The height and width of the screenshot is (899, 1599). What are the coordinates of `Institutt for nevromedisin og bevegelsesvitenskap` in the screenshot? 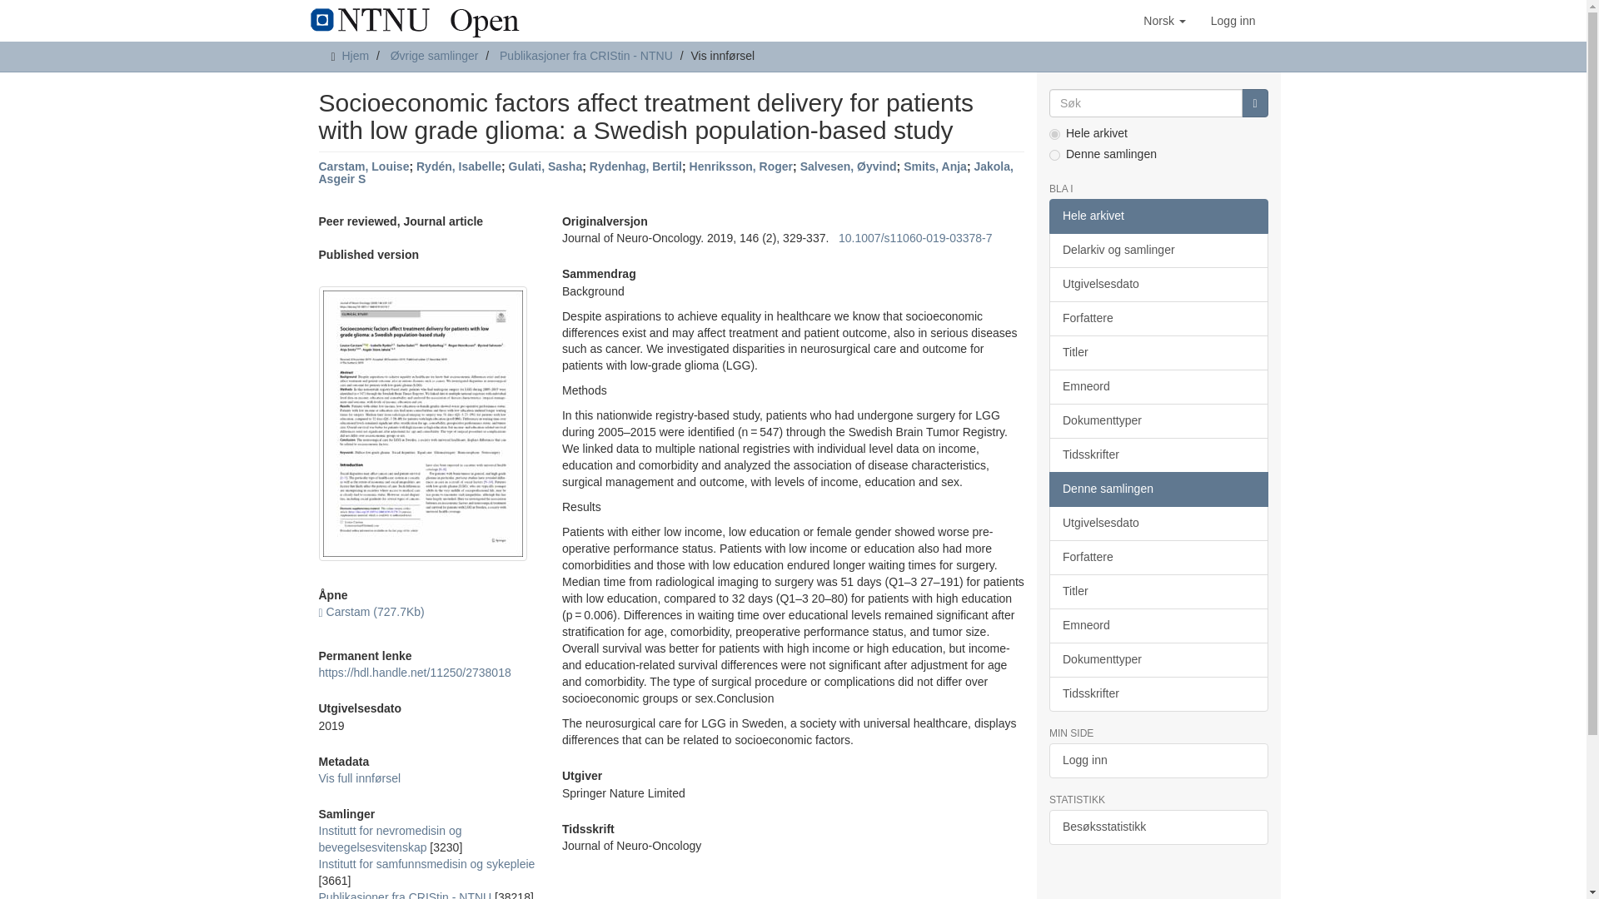 It's located at (390, 839).